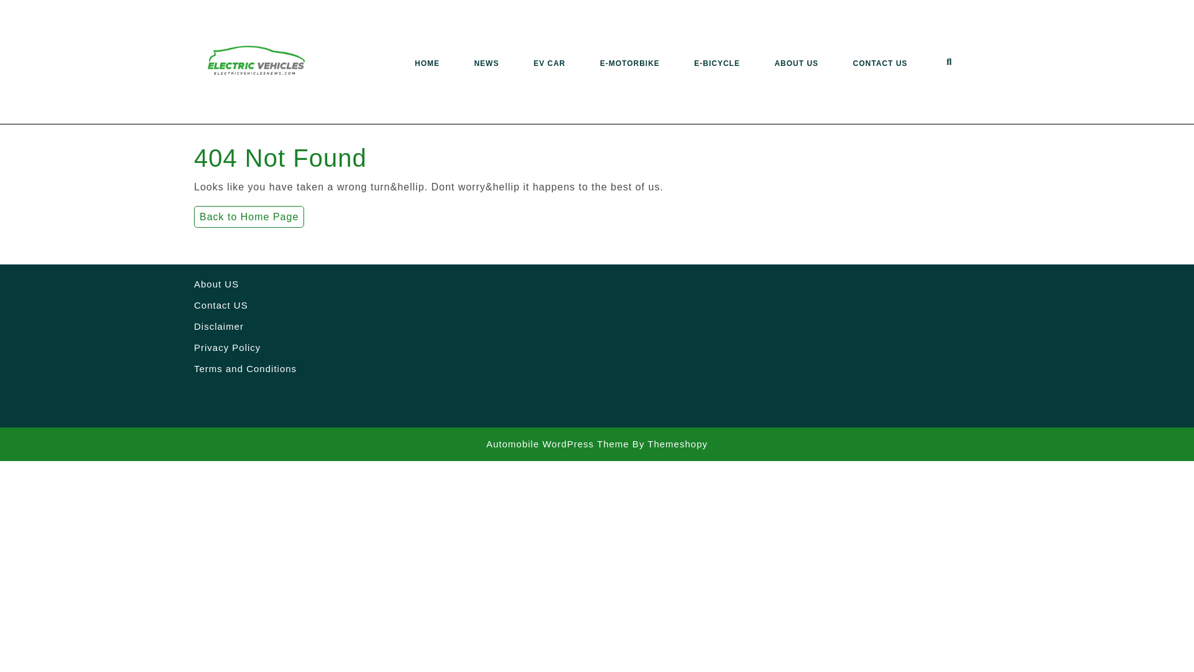  What do you see at coordinates (249, 217) in the screenshot?
I see `Back to Home Page` at bounding box center [249, 217].